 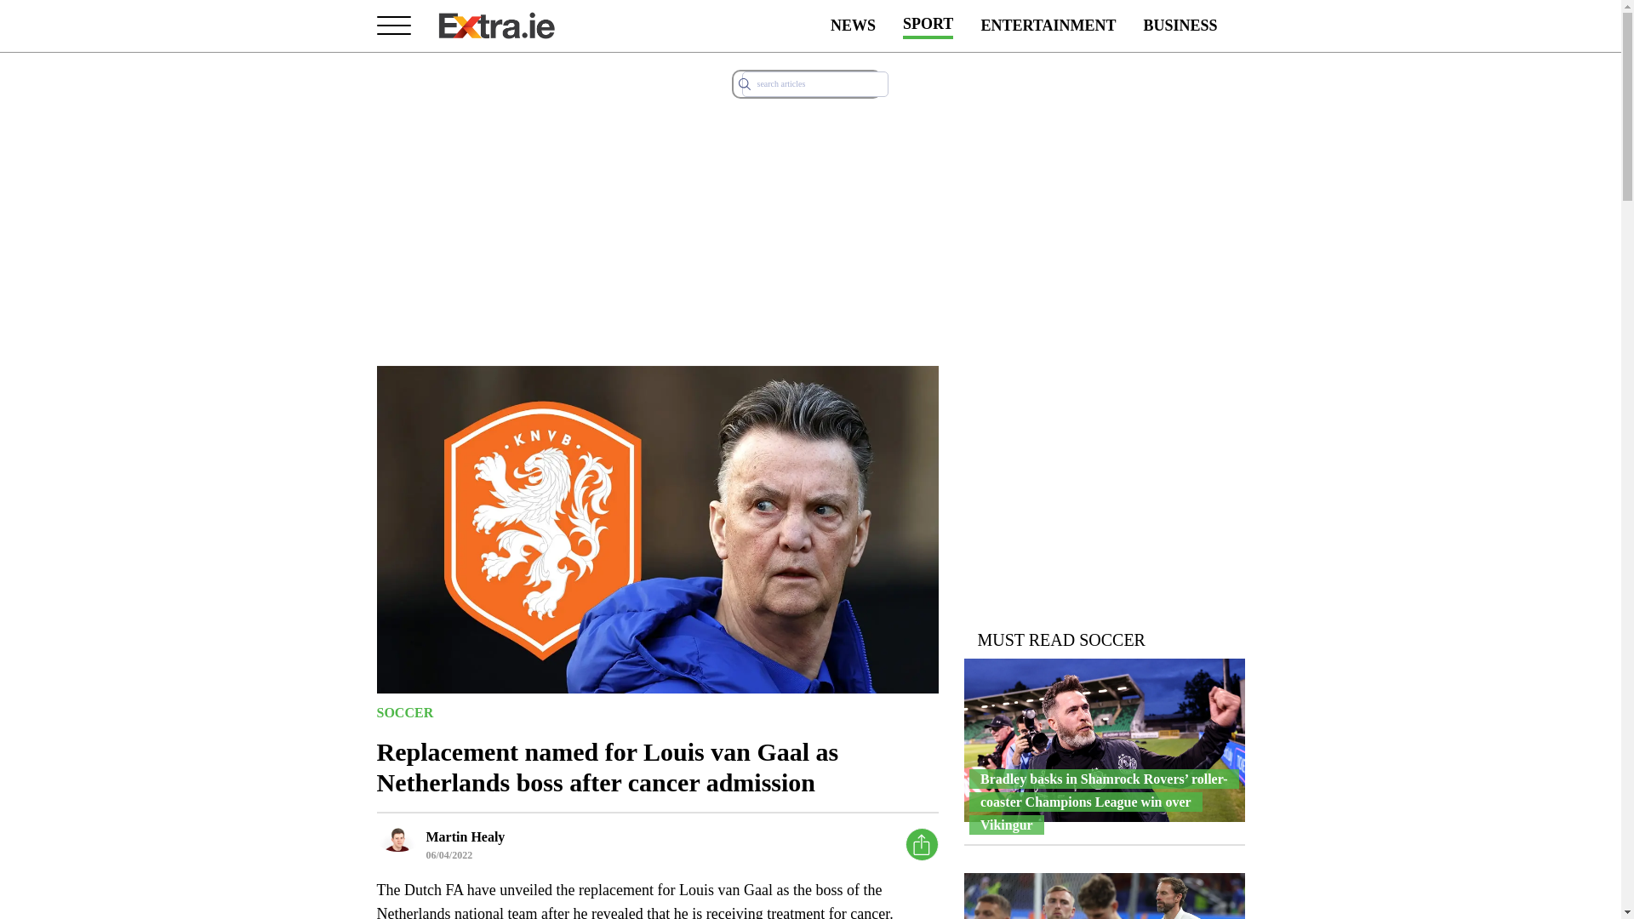 I want to click on ENTERTAINMENT, so click(x=1048, y=26).